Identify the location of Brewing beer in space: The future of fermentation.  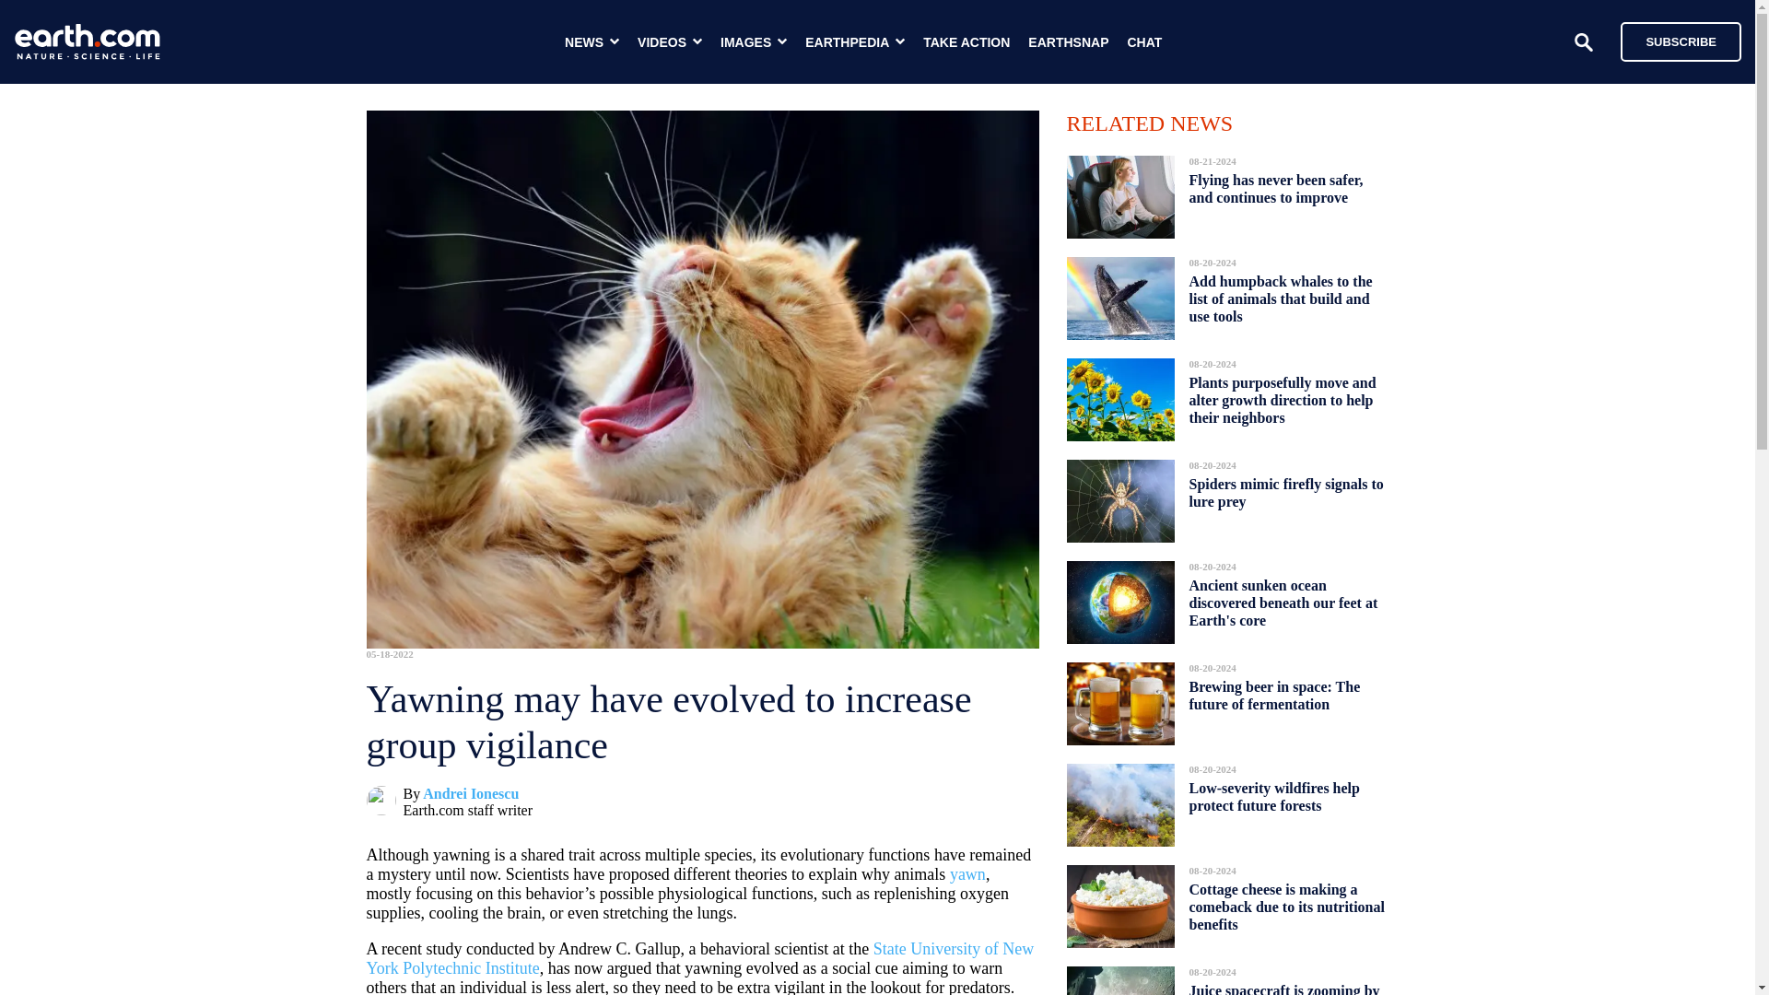
(1274, 695).